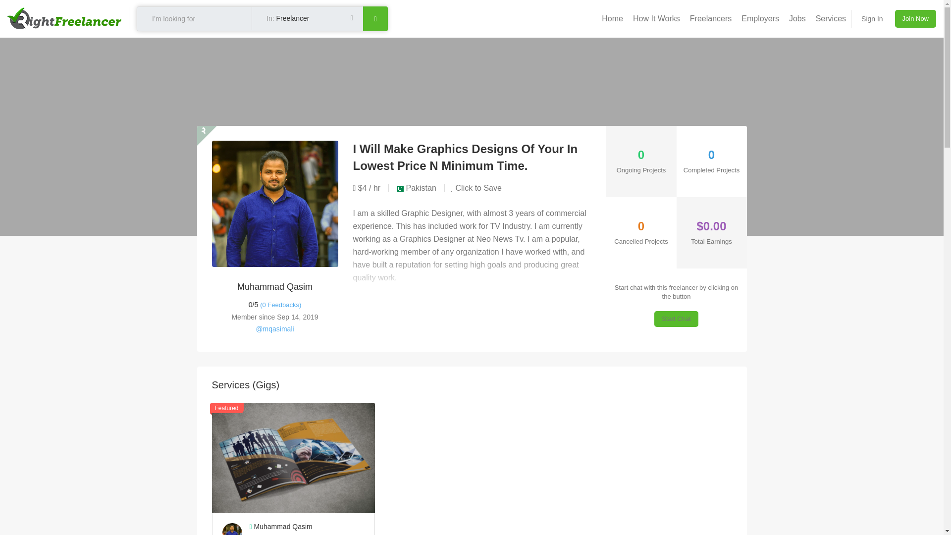  What do you see at coordinates (676, 319) in the screenshot?
I see `Start Chat` at bounding box center [676, 319].